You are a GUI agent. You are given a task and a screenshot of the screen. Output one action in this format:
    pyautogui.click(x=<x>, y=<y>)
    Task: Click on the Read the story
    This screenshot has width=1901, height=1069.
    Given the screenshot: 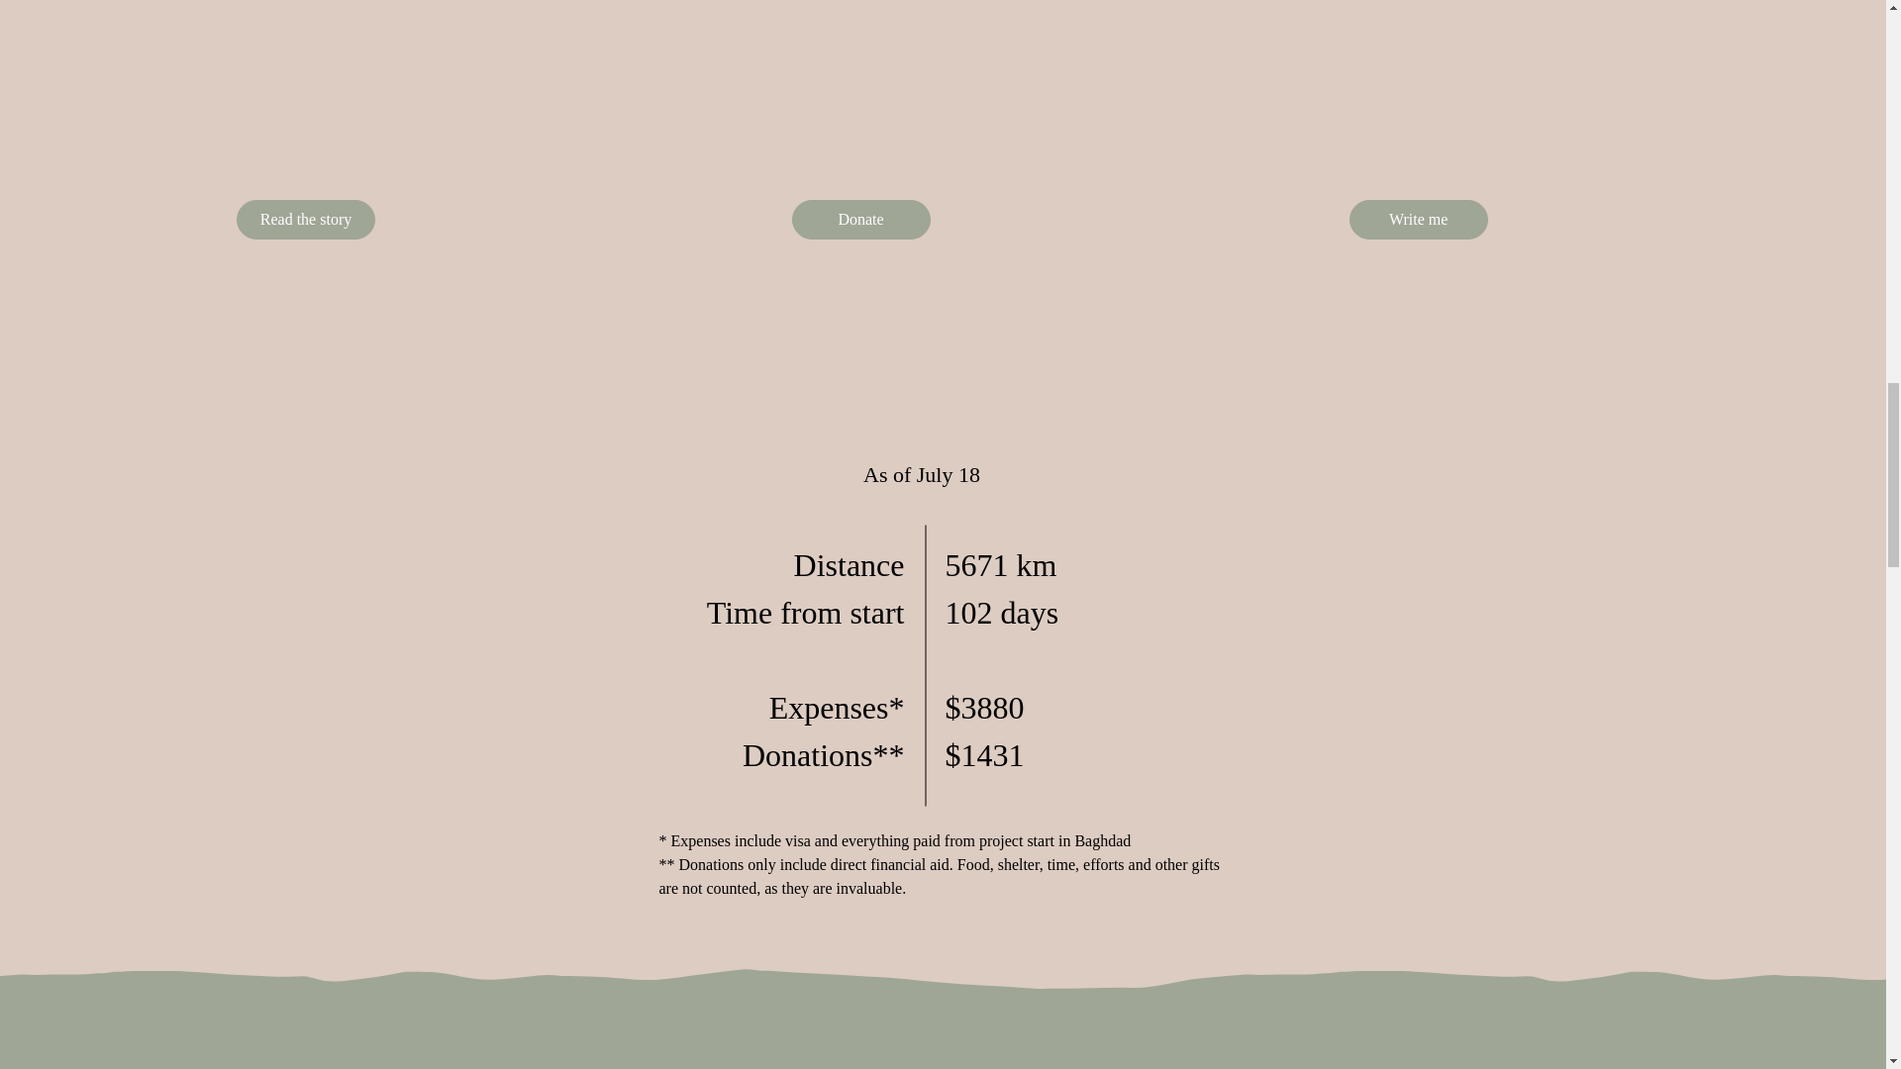 What is the action you would take?
    pyautogui.click(x=305, y=219)
    